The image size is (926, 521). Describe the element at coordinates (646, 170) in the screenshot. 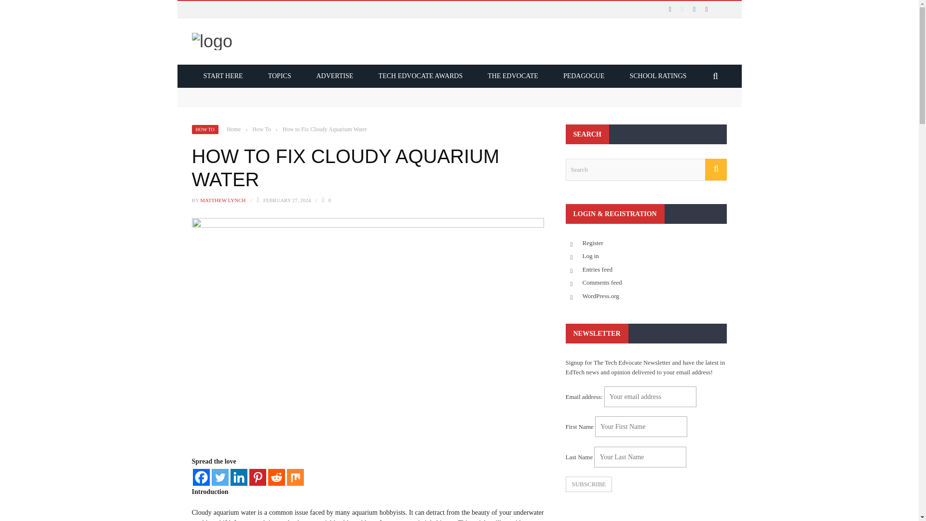

I see `Search` at that location.